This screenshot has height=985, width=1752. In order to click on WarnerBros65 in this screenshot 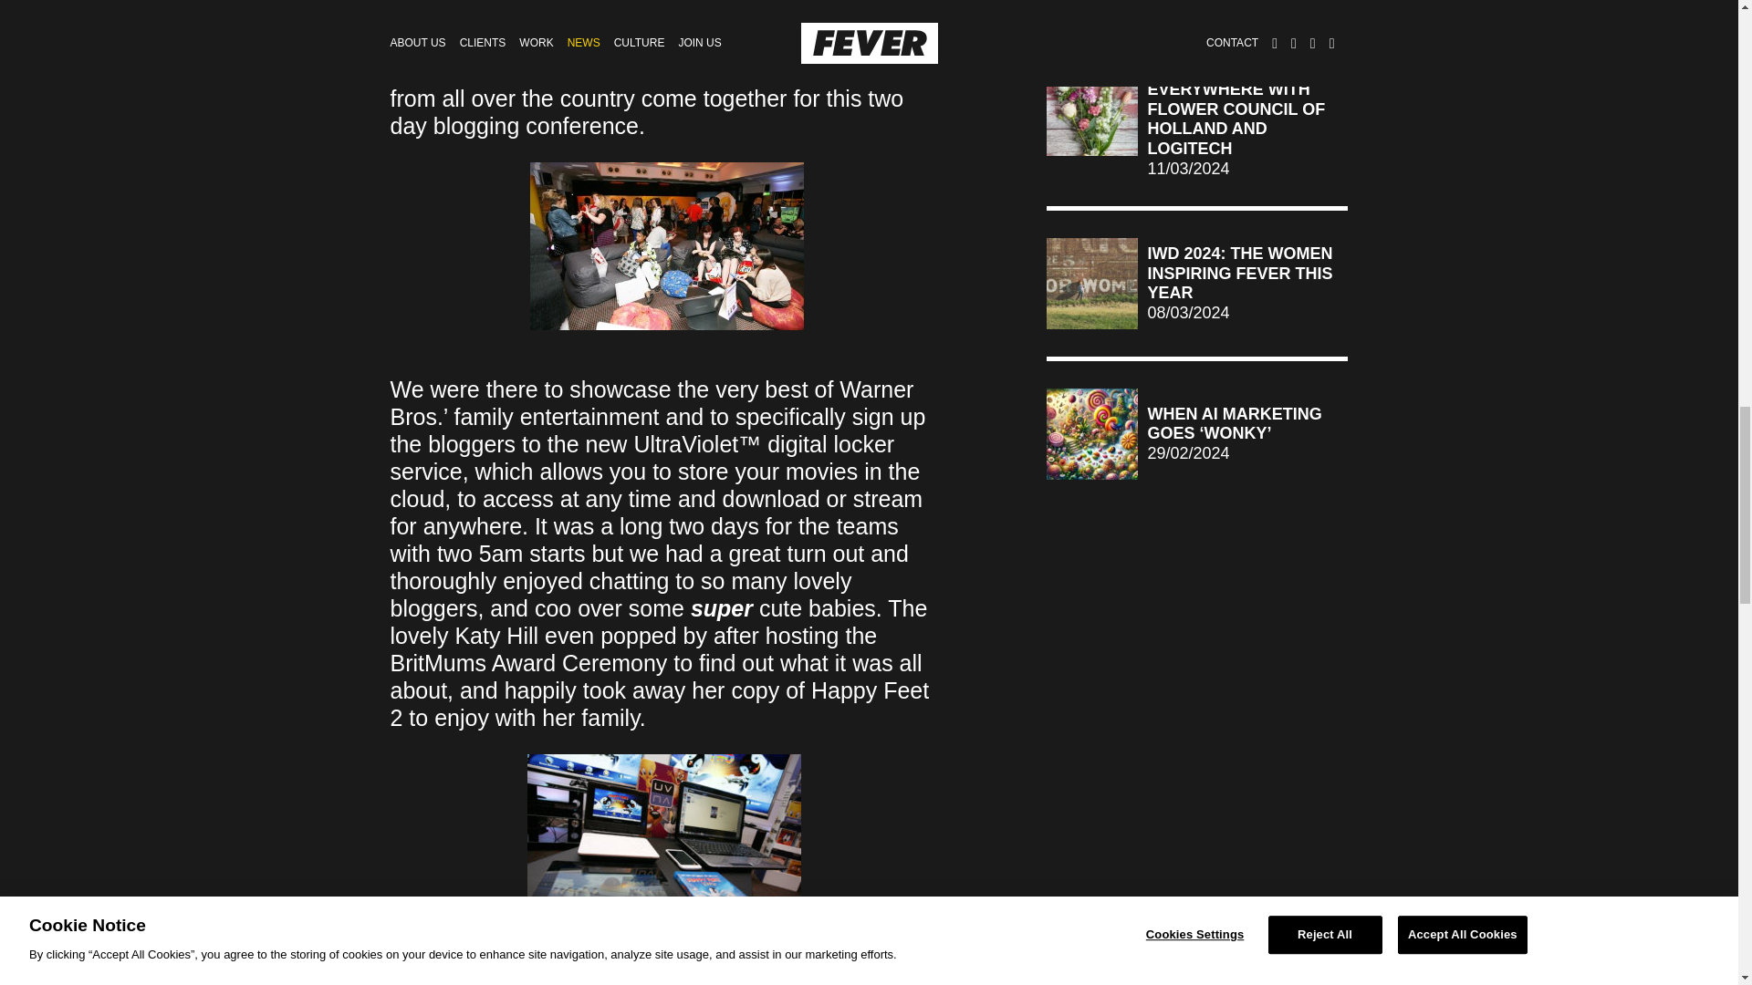, I will do `click(667, 246)`.